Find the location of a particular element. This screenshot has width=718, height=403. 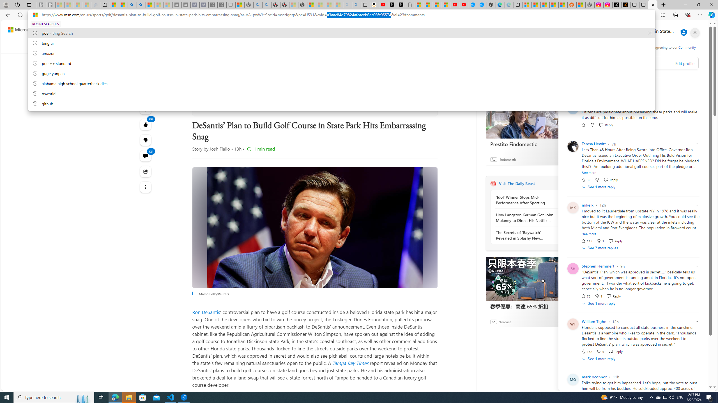

75 Like is located at coordinates (586, 296).